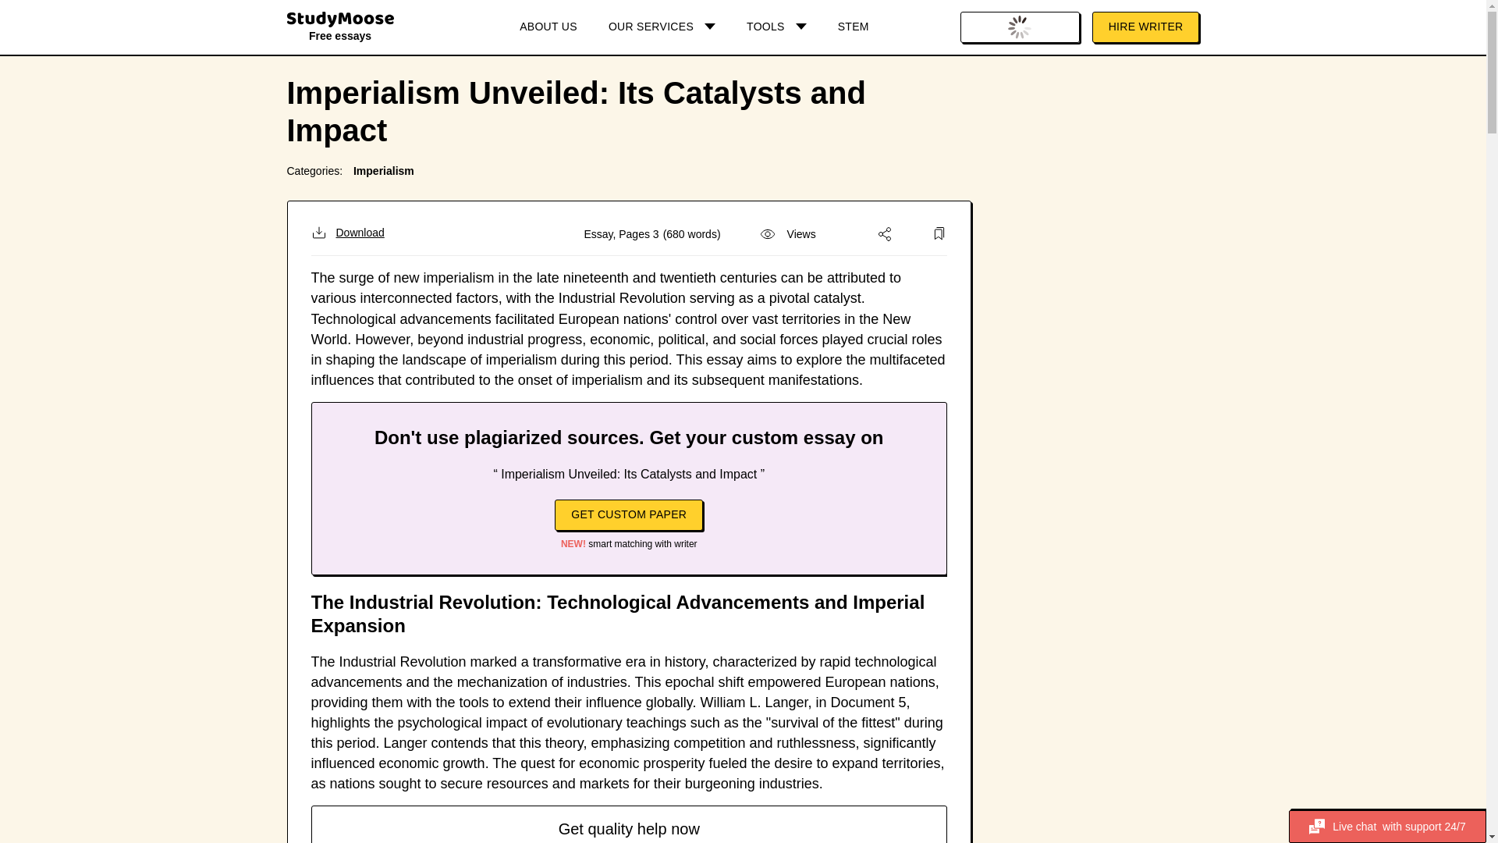 The width and height of the screenshot is (1498, 843). I want to click on Imperialism, so click(384, 170).